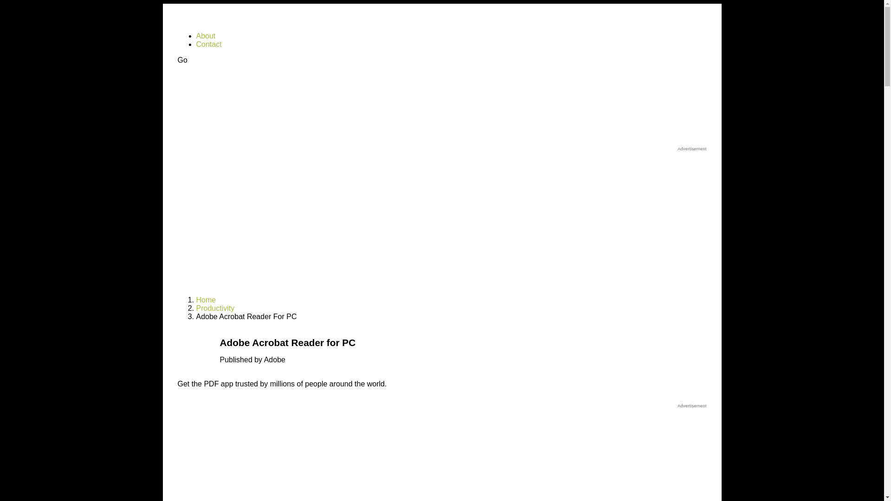 The width and height of the screenshot is (891, 501). What do you see at coordinates (215, 308) in the screenshot?
I see `Productivity` at bounding box center [215, 308].